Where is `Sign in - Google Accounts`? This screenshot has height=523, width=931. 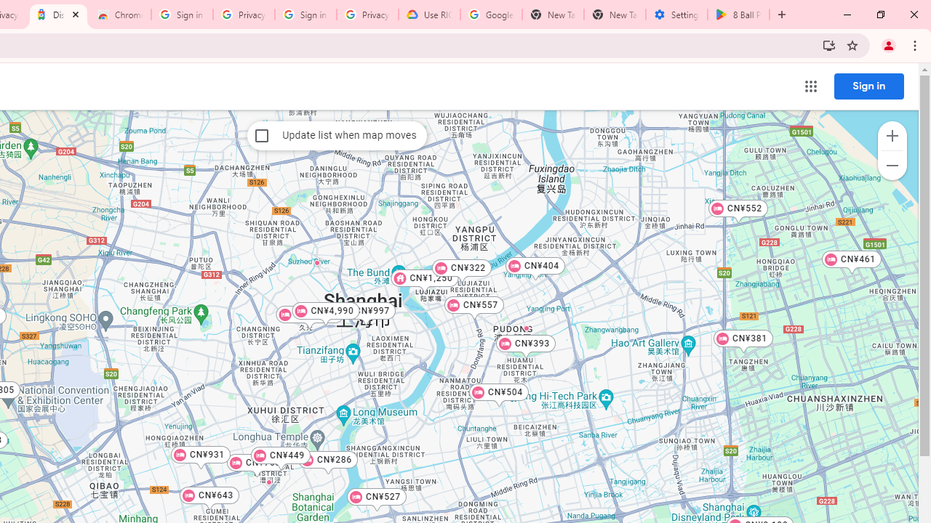
Sign in - Google Accounts is located at coordinates (182, 15).